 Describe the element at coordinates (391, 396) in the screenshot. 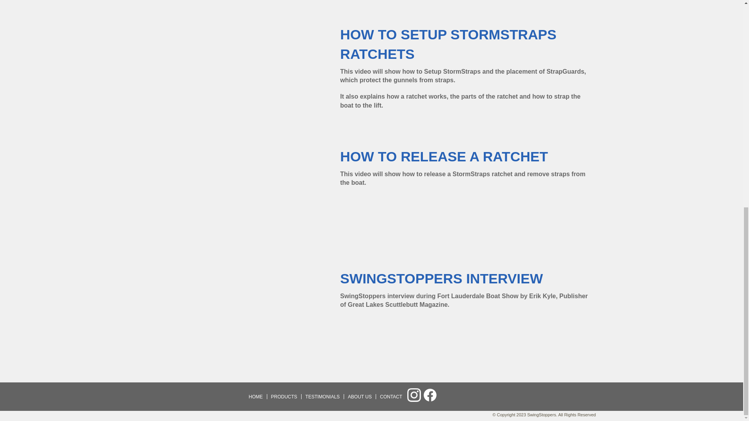

I see `CONTACT` at that location.